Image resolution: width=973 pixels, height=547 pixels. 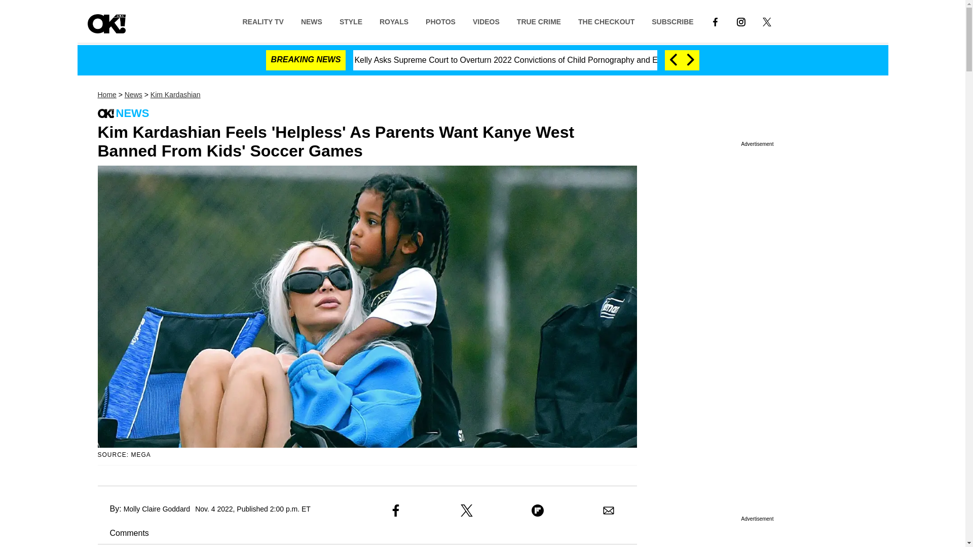 What do you see at coordinates (466, 510) in the screenshot?
I see `Share to X` at bounding box center [466, 510].